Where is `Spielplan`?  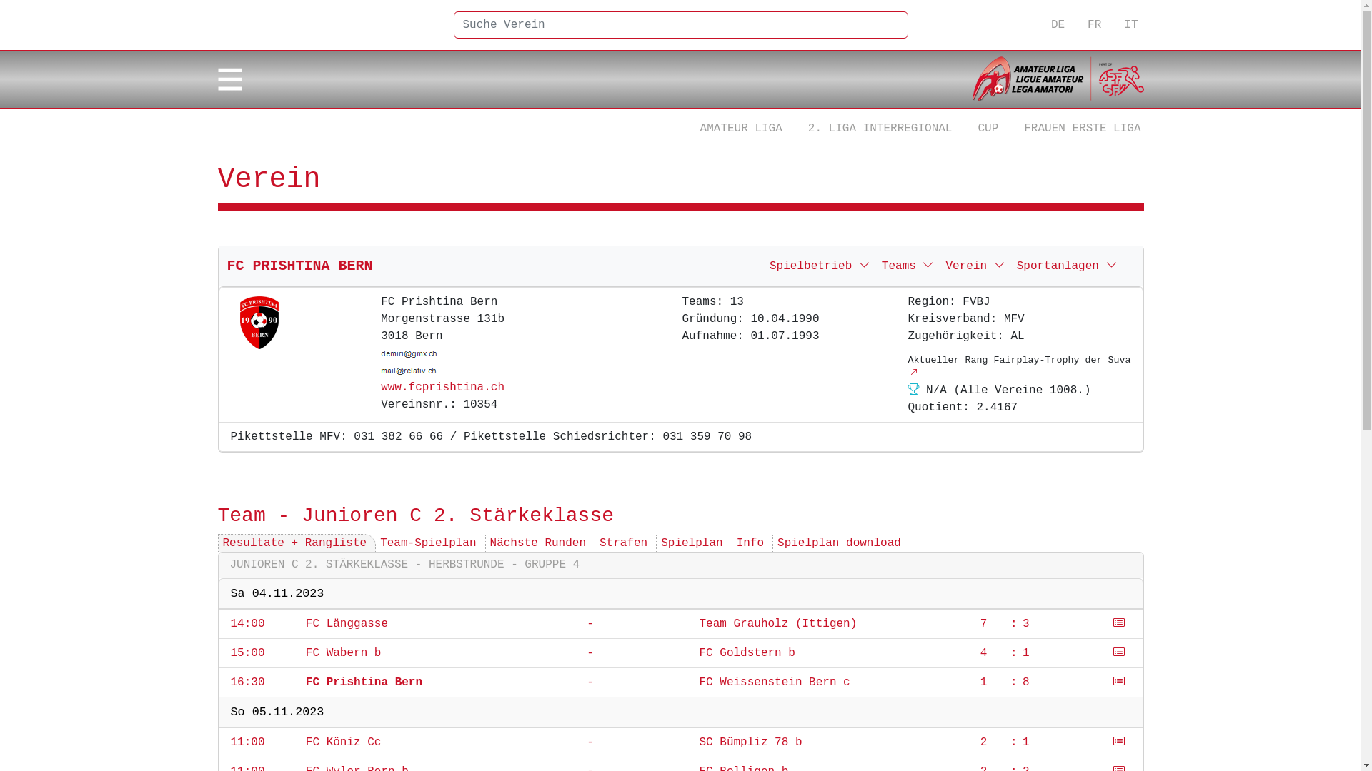 Spielplan is located at coordinates (692, 543).